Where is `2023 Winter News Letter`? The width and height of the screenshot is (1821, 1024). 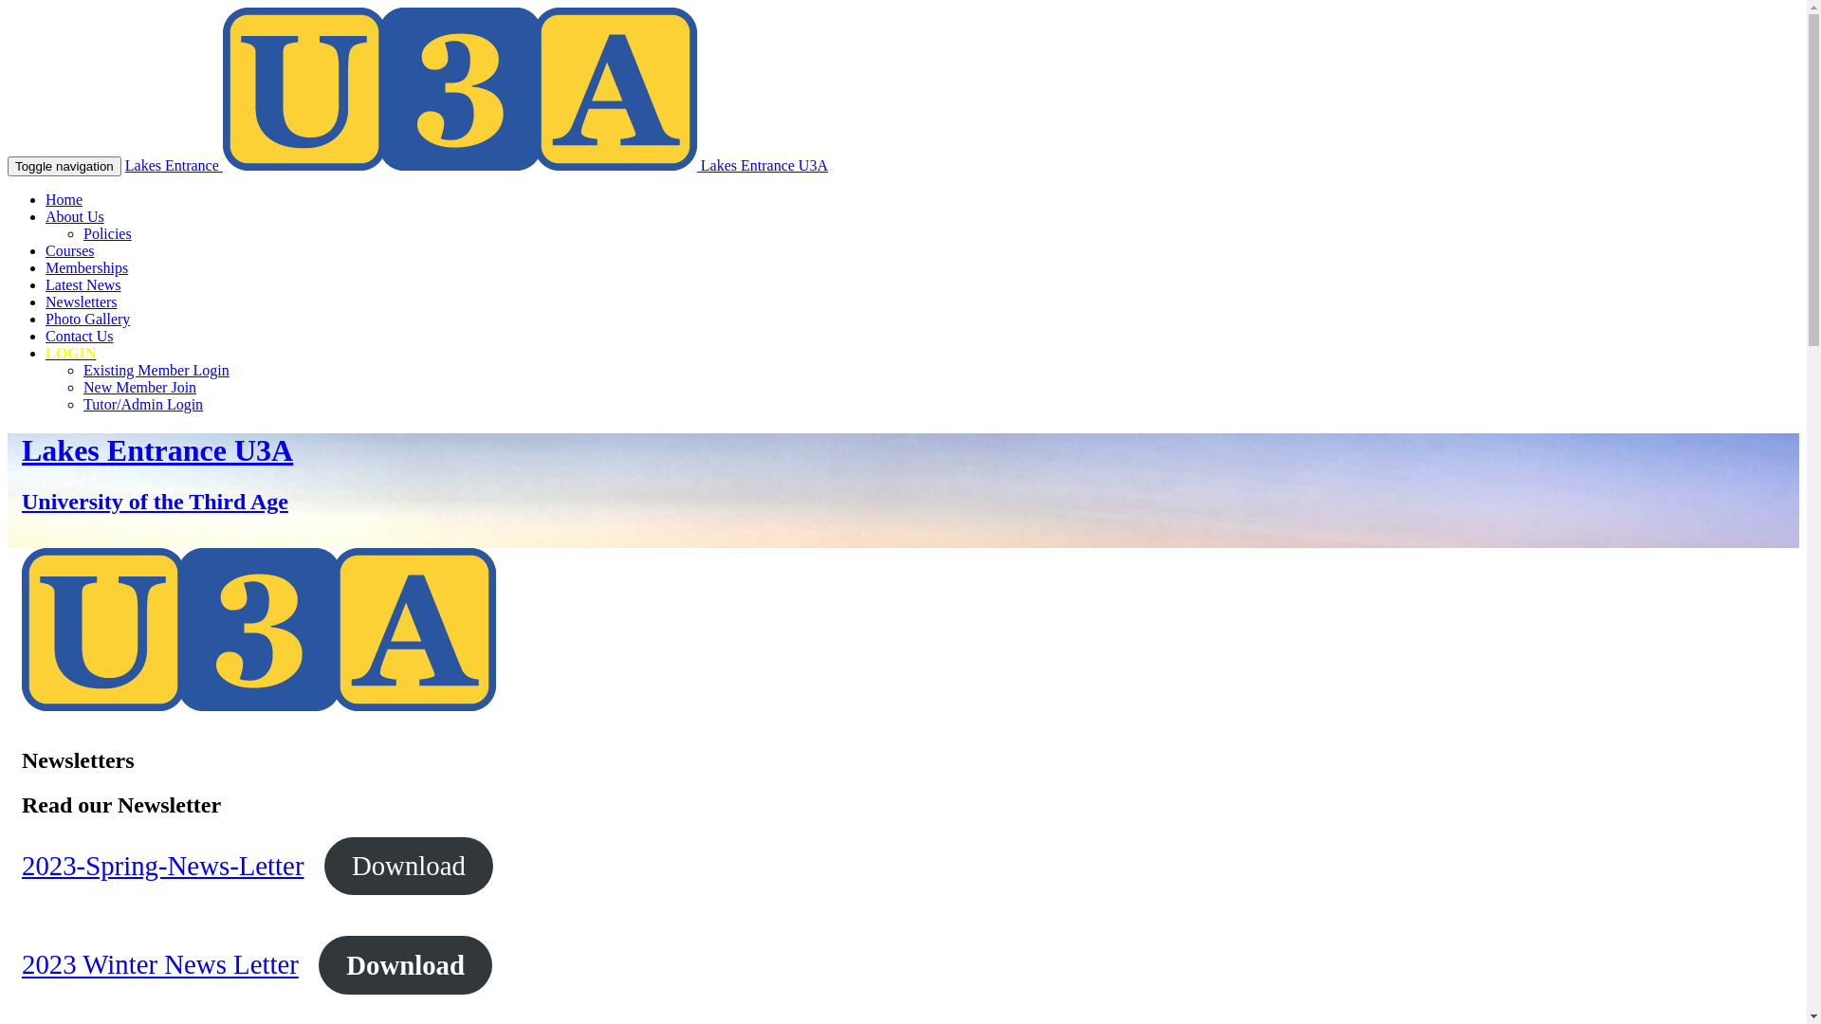
2023 Winter News Letter is located at coordinates (160, 965).